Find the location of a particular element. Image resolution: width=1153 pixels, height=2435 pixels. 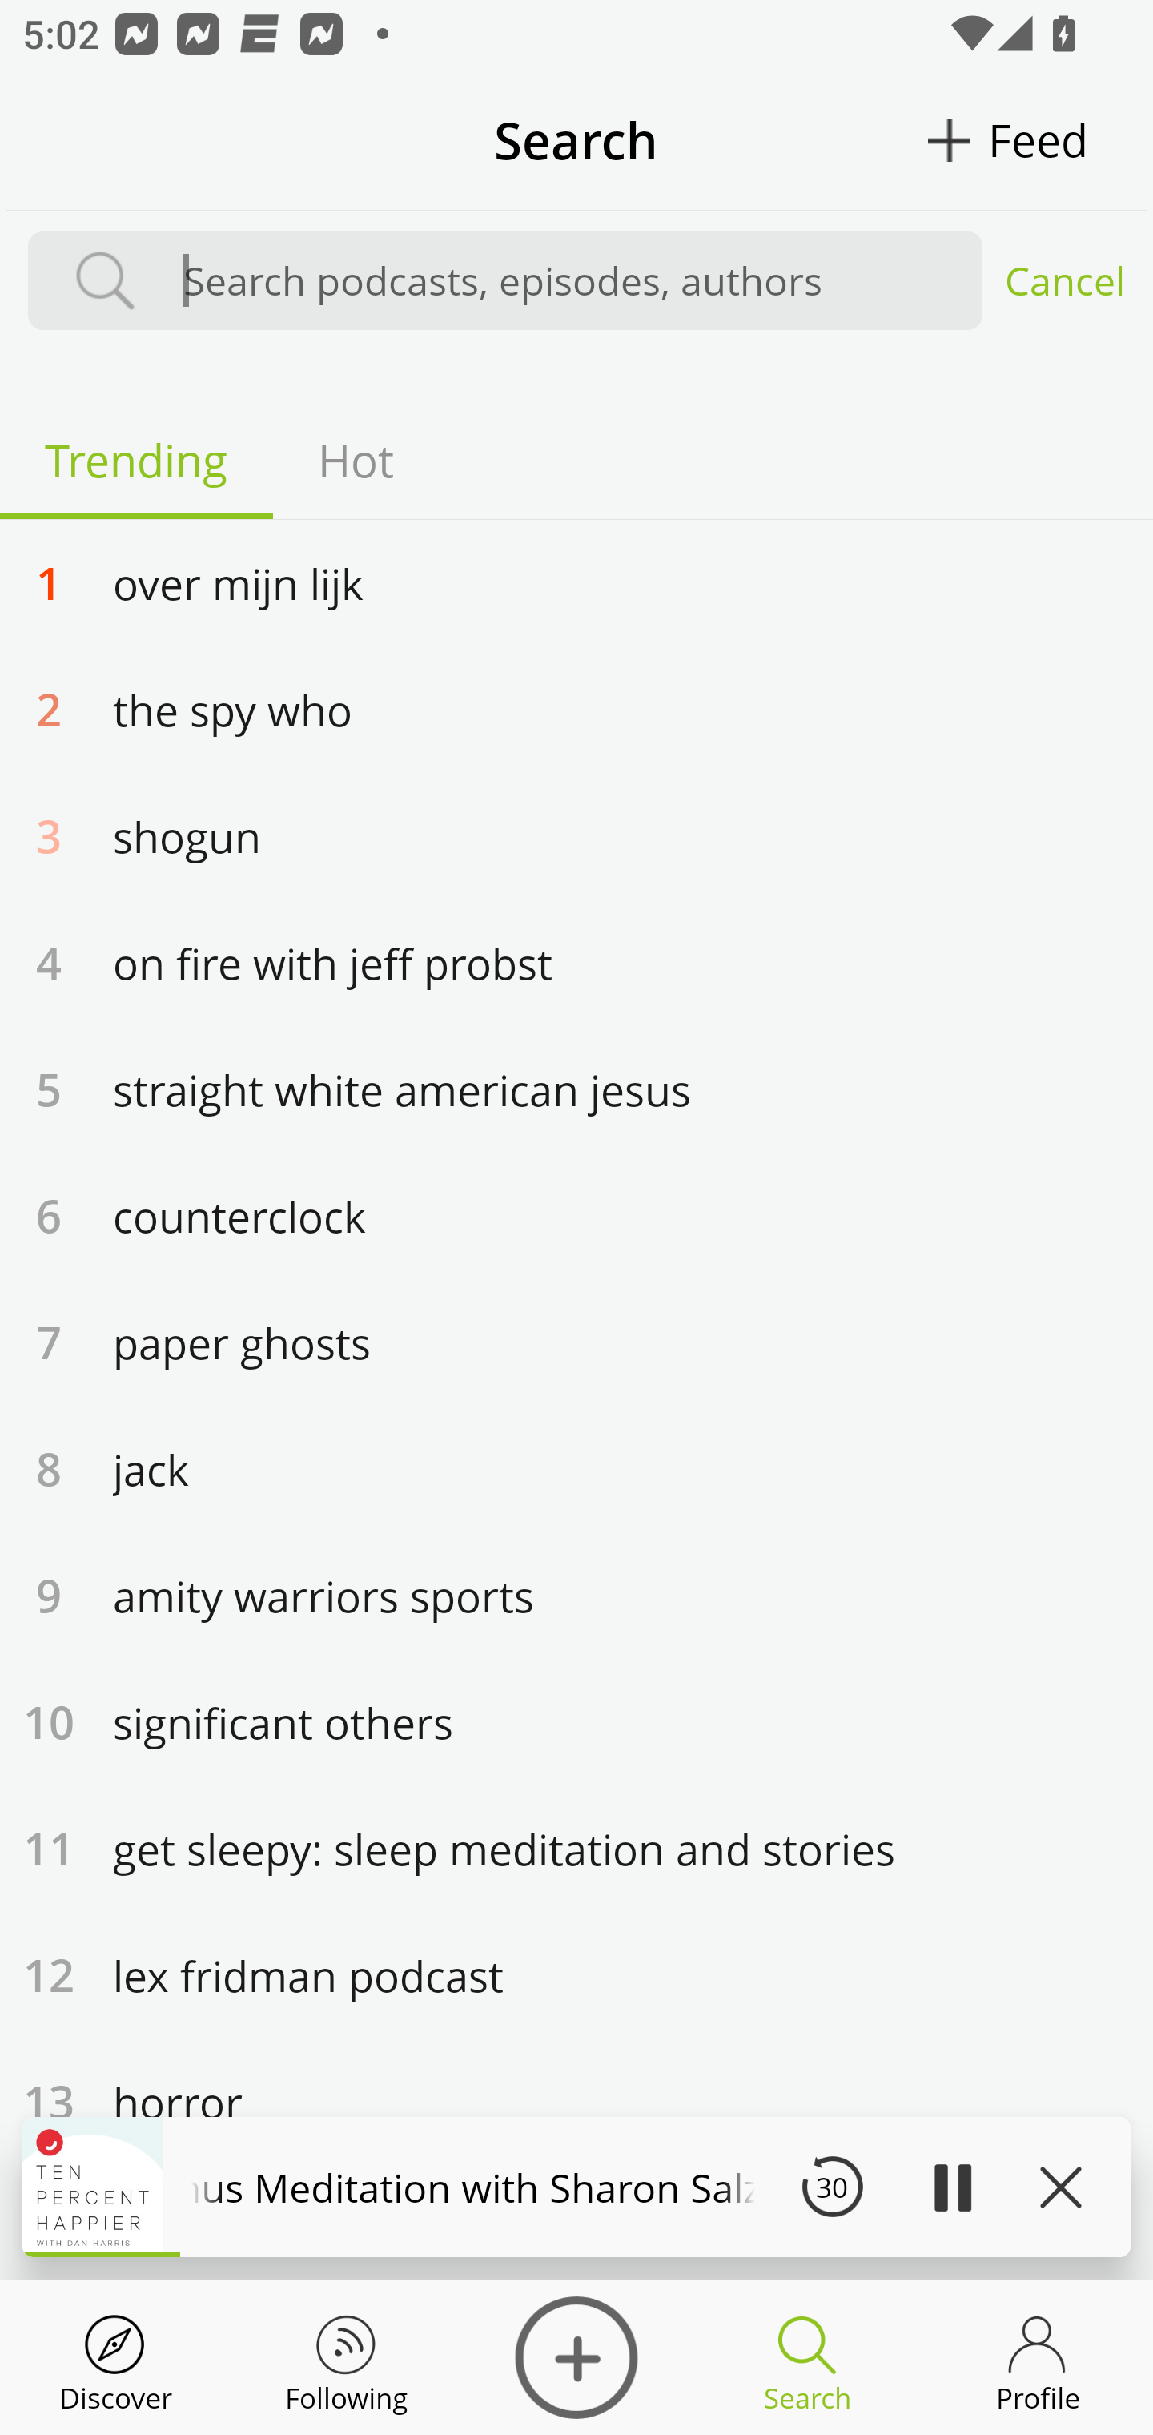

8 jack is located at coordinates (576, 1468).